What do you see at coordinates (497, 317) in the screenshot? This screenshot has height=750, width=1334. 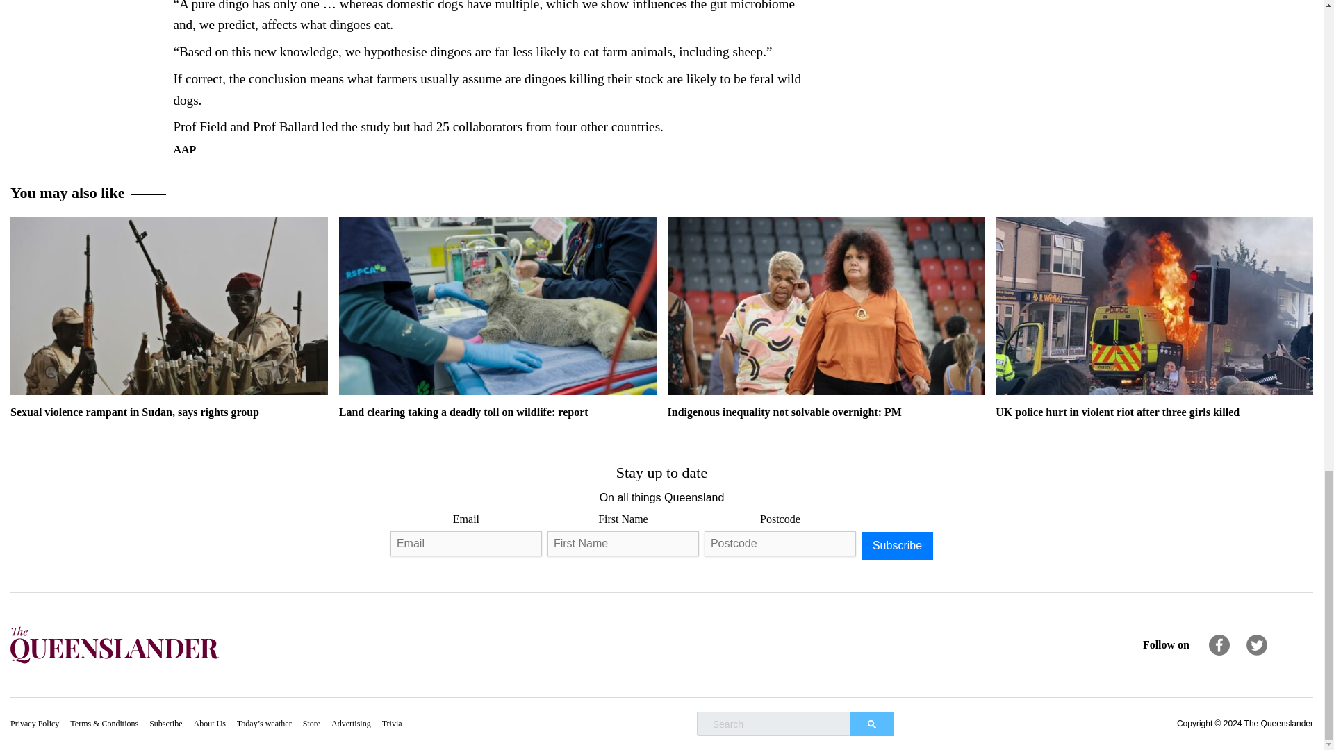 I see `Land clearing taking a deadly toll on wildlife: report` at bounding box center [497, 317].